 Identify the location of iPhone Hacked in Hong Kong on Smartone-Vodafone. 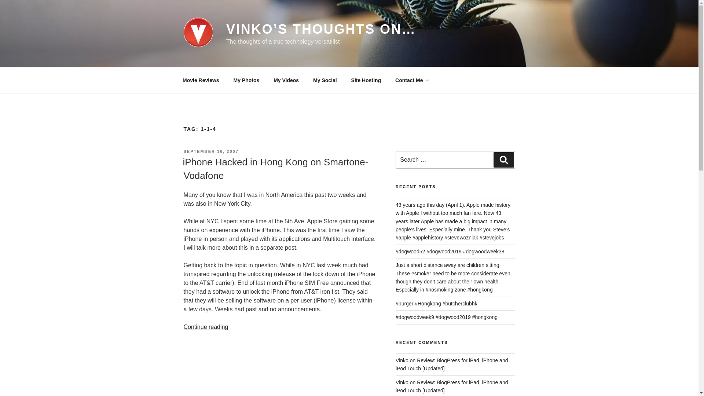
(275, 168).